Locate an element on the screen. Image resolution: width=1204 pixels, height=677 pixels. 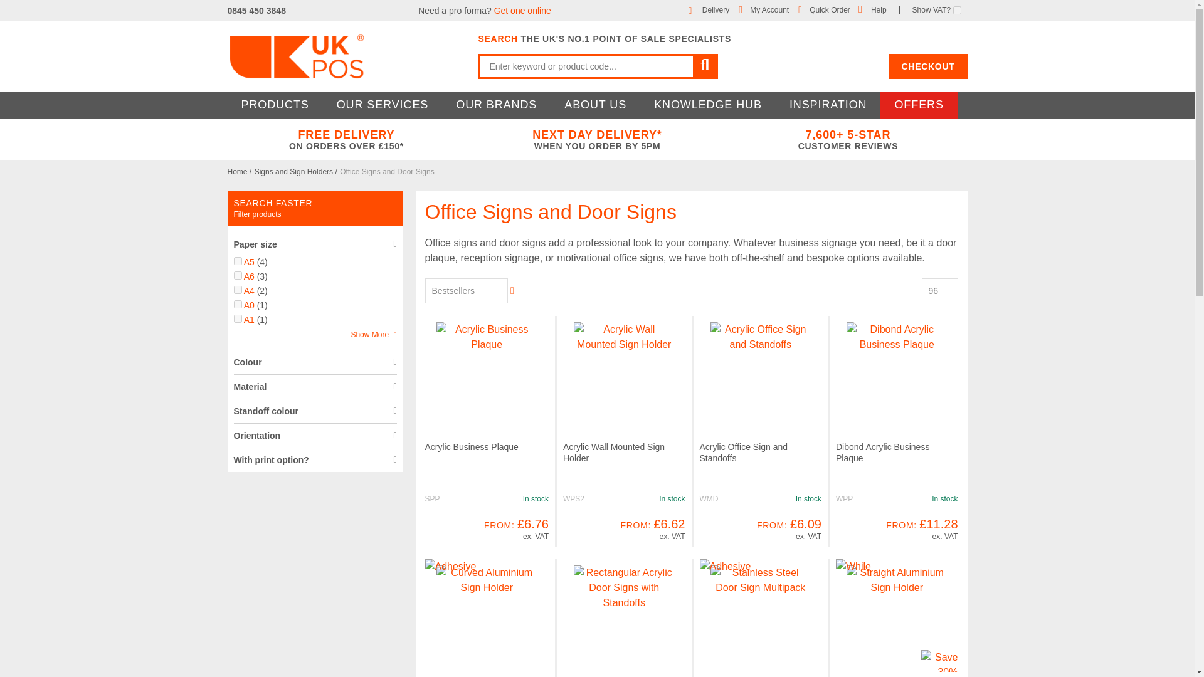
on is located at coordinates (237, 261).